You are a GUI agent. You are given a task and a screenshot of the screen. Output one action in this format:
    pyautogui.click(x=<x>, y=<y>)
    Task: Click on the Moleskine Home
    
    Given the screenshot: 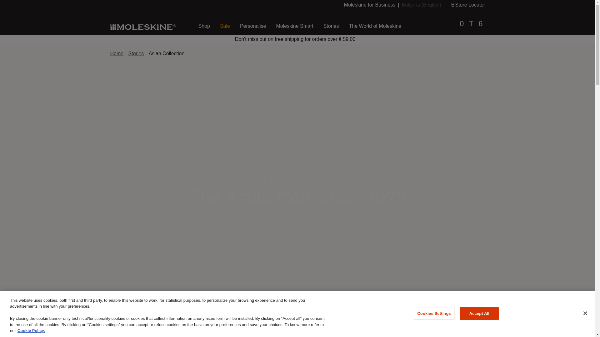 What is the action you would take?
    pyautogui.click(x=204, y=26)
    